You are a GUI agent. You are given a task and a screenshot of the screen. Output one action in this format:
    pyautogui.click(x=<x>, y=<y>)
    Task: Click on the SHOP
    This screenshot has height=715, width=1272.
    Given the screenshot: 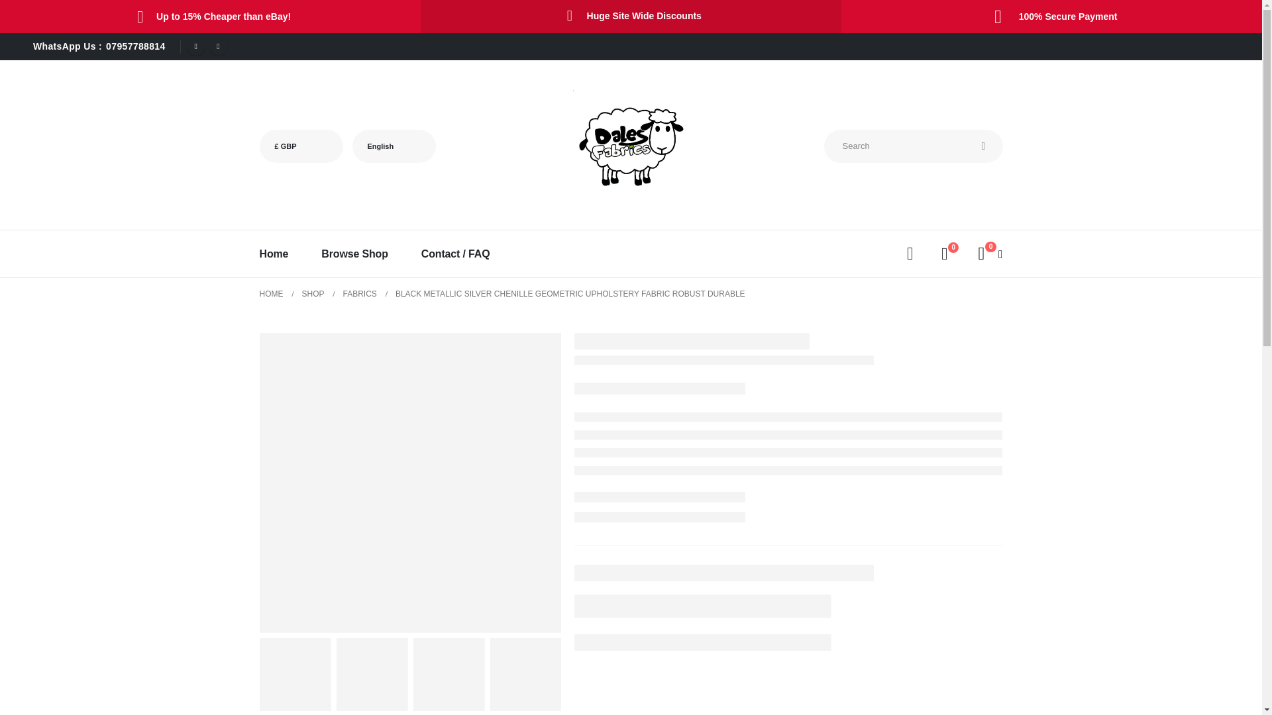 What is the action you would take?
    pyautogui.click(x=313, y=294)
    